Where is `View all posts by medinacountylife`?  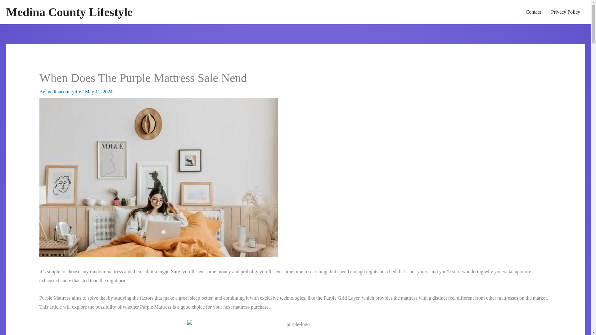 View all posts by medinacountylife is located at coordinates (64, 92).